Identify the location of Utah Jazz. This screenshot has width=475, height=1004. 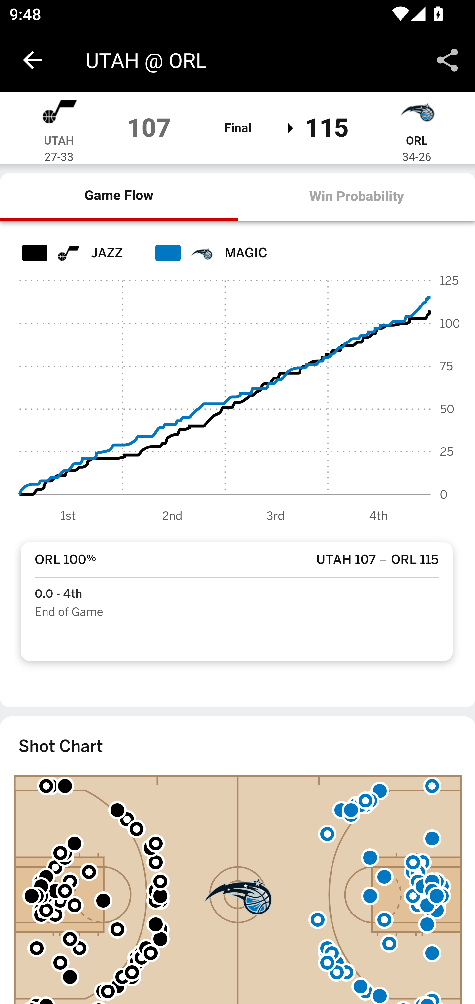
(59, 114).